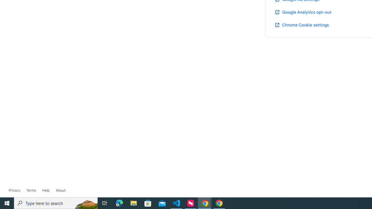 This screenshot has width=372, height=209. I want to click on Google Analytics opt-out, so click(303, 12).